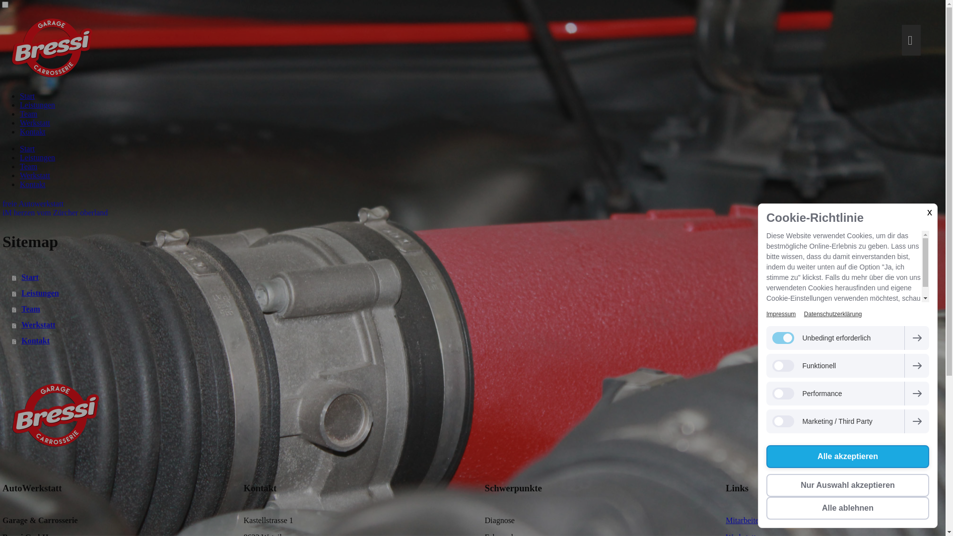  Describe the element at coordinates (29, 167) in the screenshot. I see `Team` at that location.